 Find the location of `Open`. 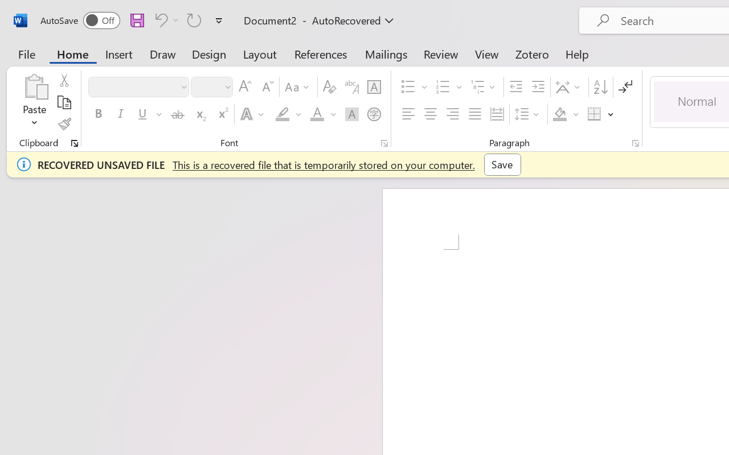

Open is located at coordinates (227, 86).